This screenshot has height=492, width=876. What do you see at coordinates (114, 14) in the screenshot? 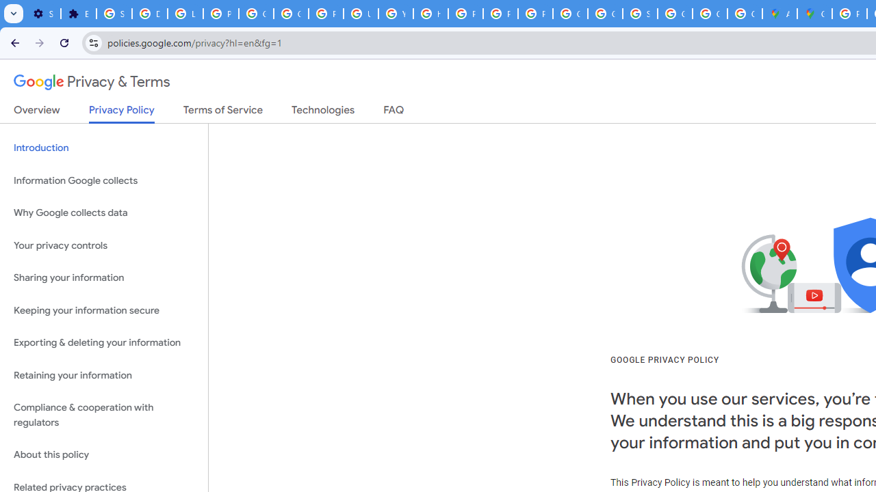
I see `Sign in - Google Accounts` at bounding box center [114, 14].